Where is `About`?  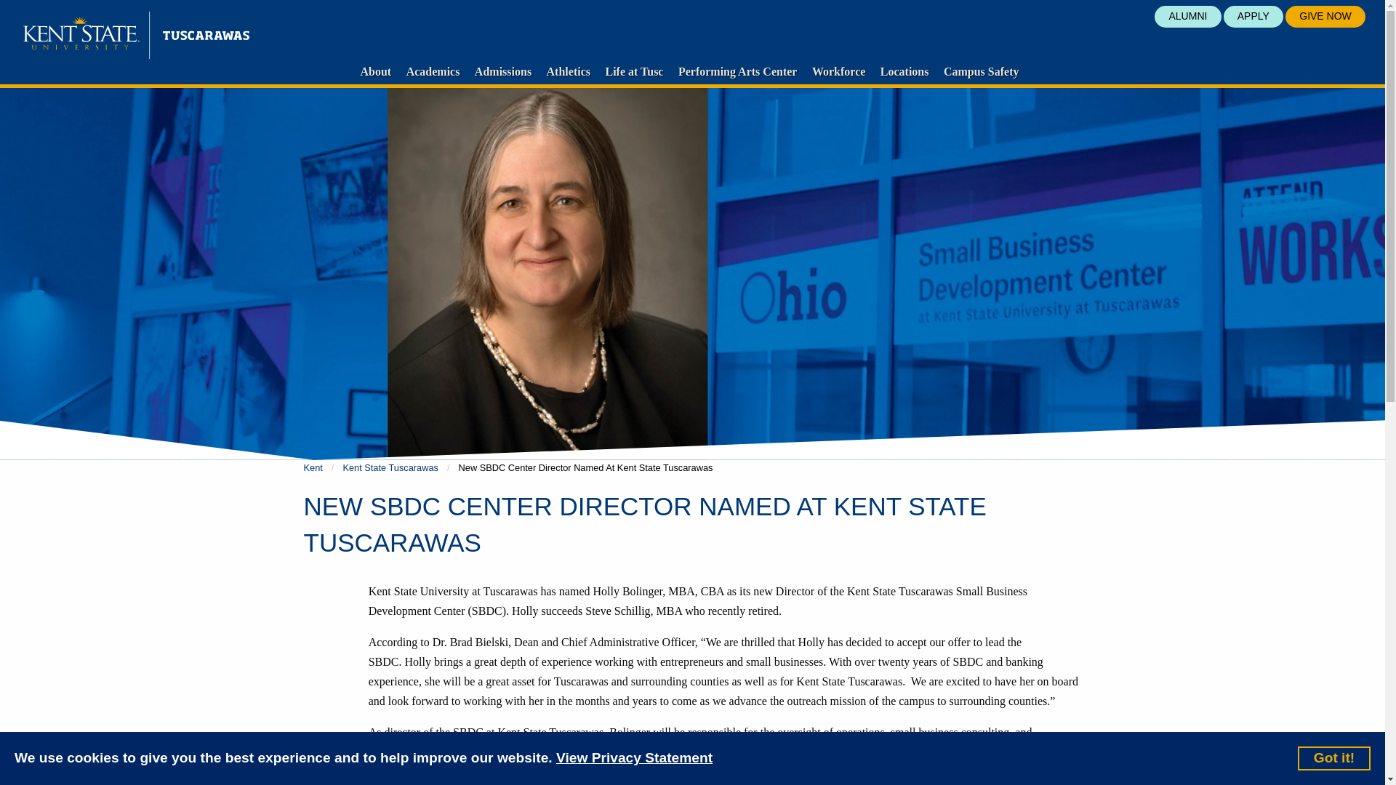 About is located at coordinates (376, 71).